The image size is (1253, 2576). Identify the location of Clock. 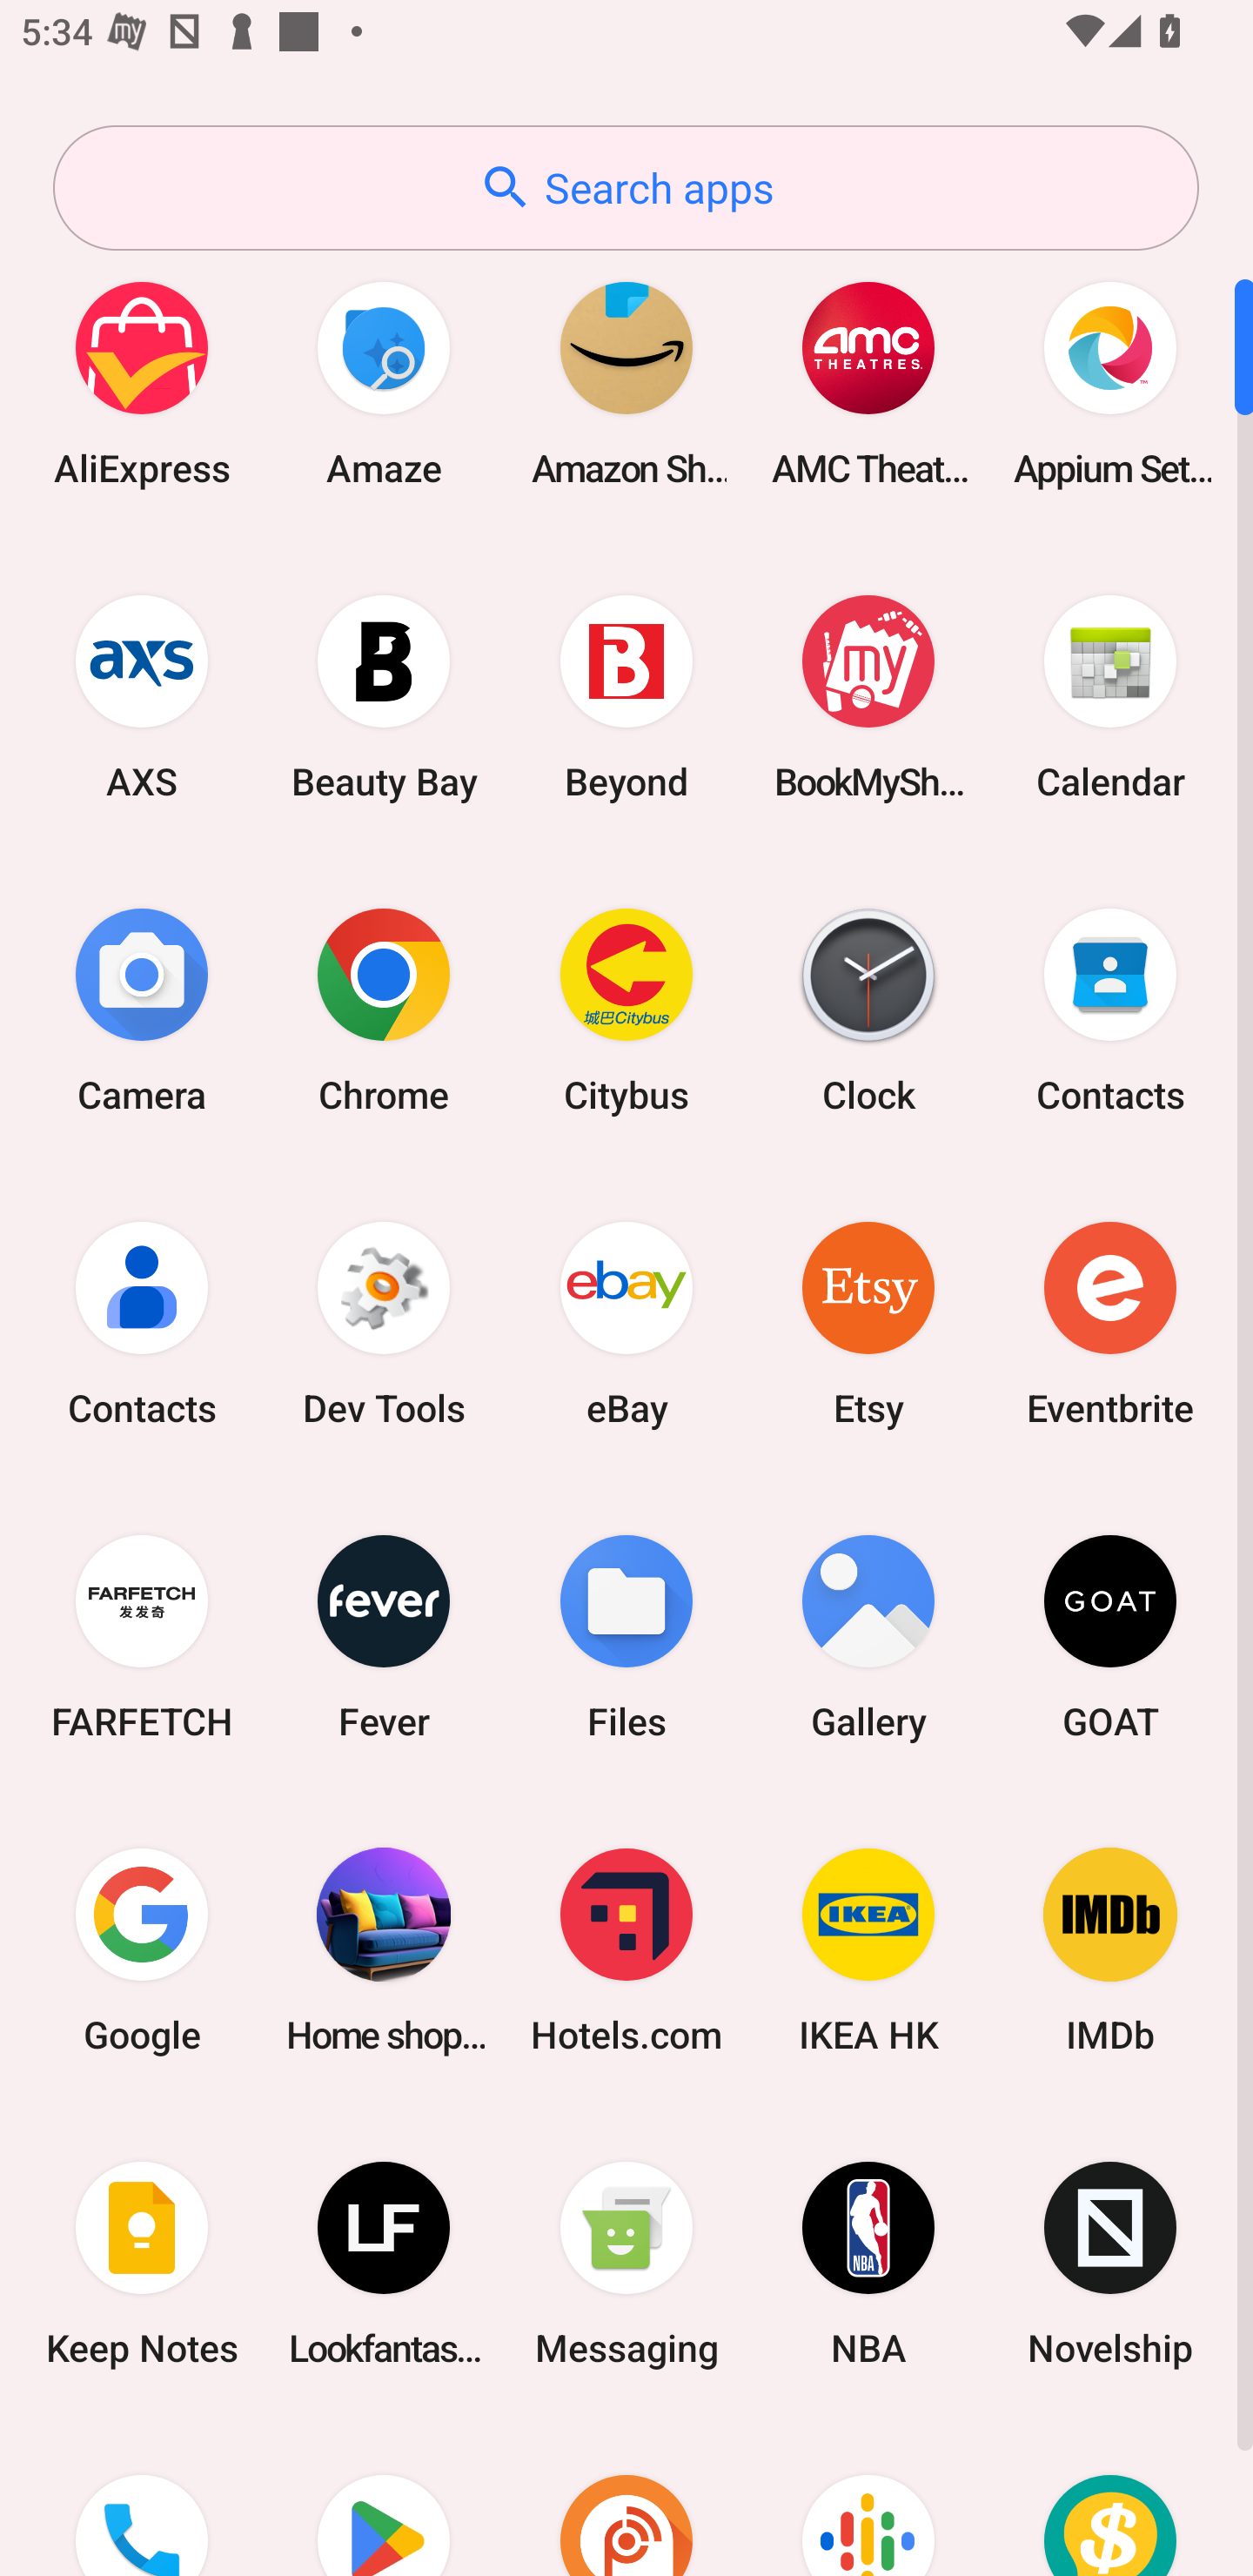
(868, 1010).